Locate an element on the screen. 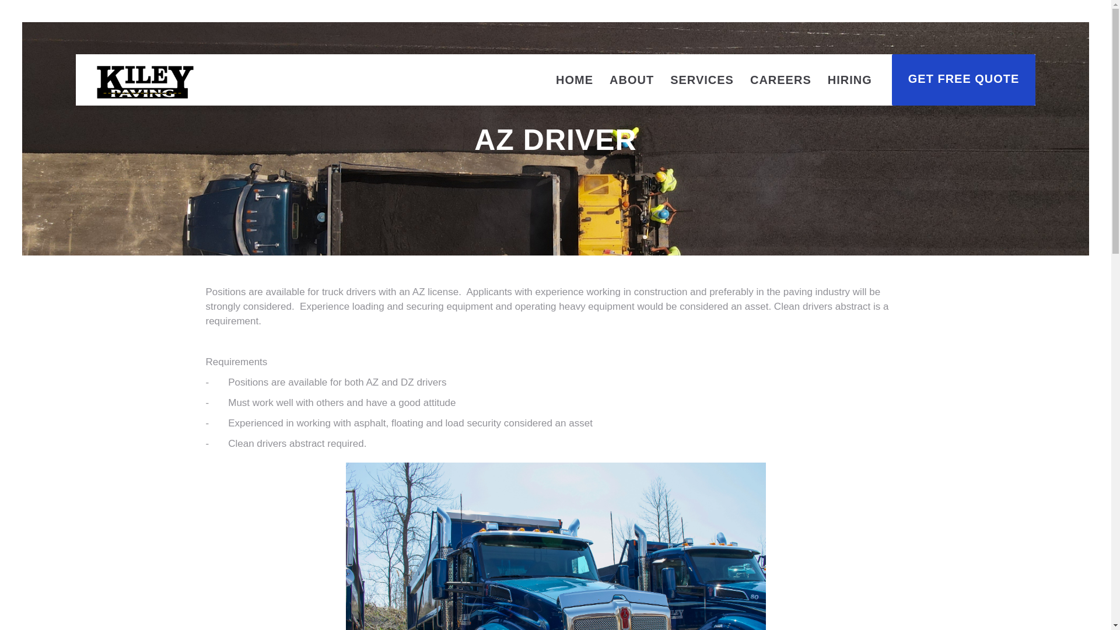 This screenshot has width=1120, height=630. HOME is located at coordinates (574, 79).